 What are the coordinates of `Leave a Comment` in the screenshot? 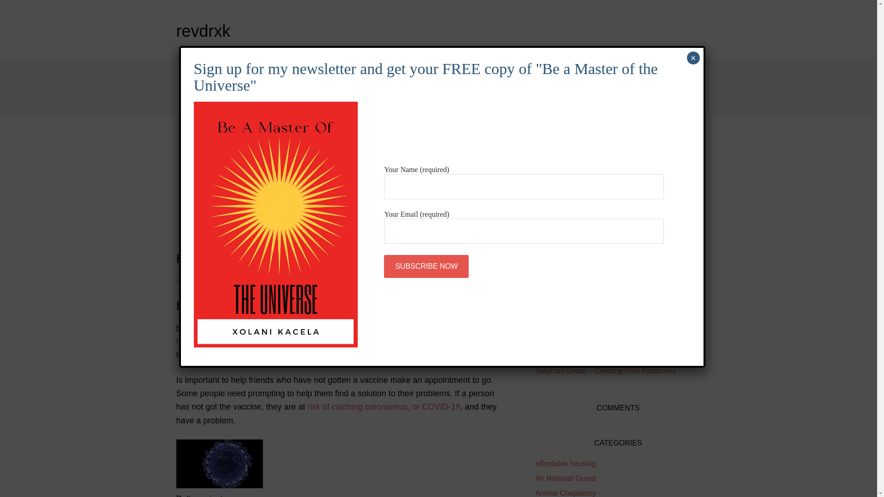 It's located at (287, 280).